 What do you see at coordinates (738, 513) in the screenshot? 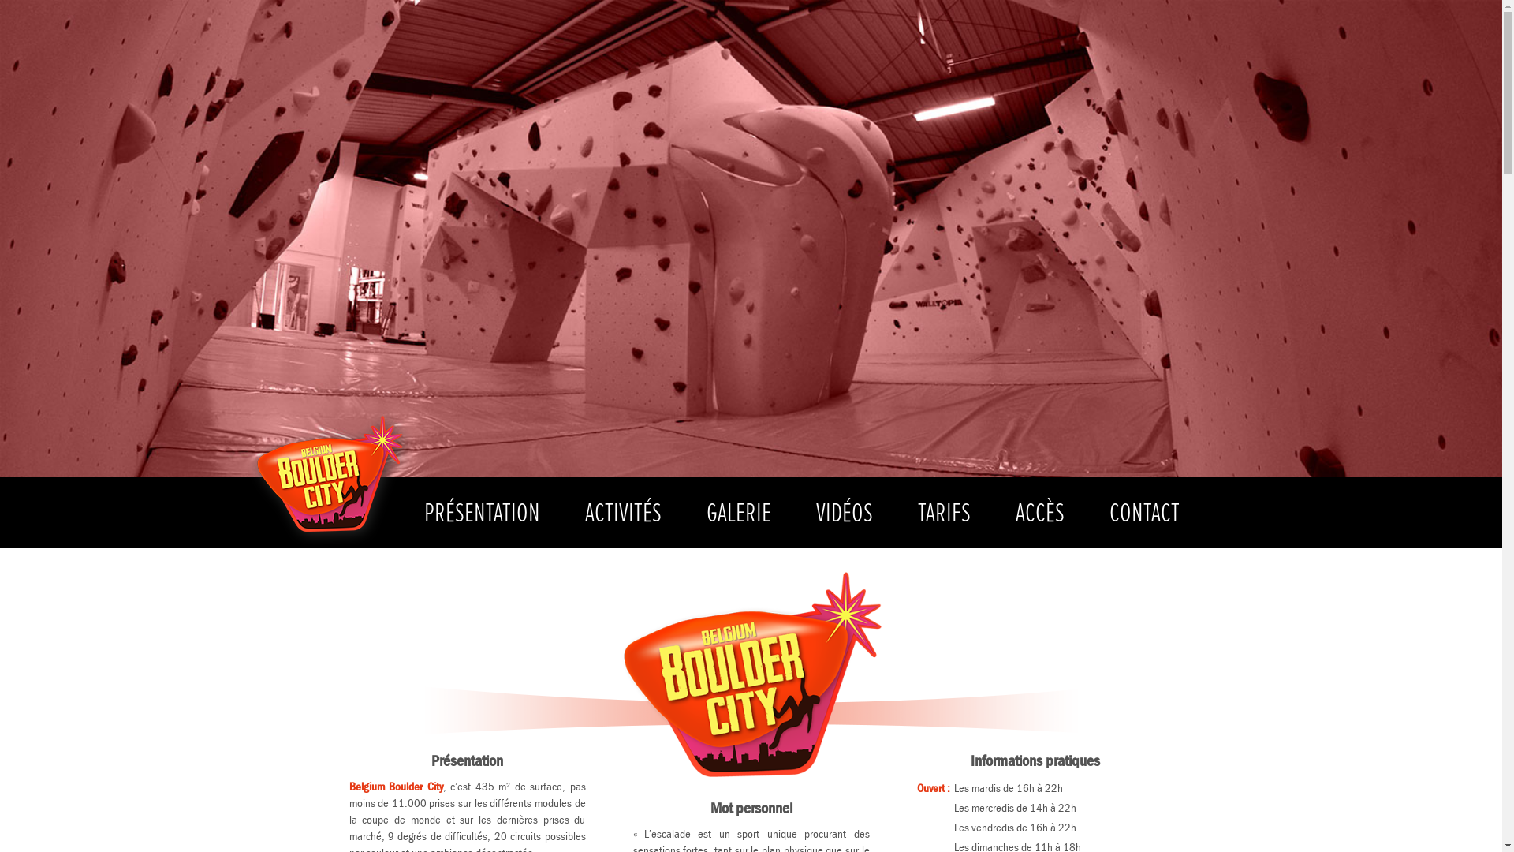
I see `GALERIE` at bounding box center [738, 513].